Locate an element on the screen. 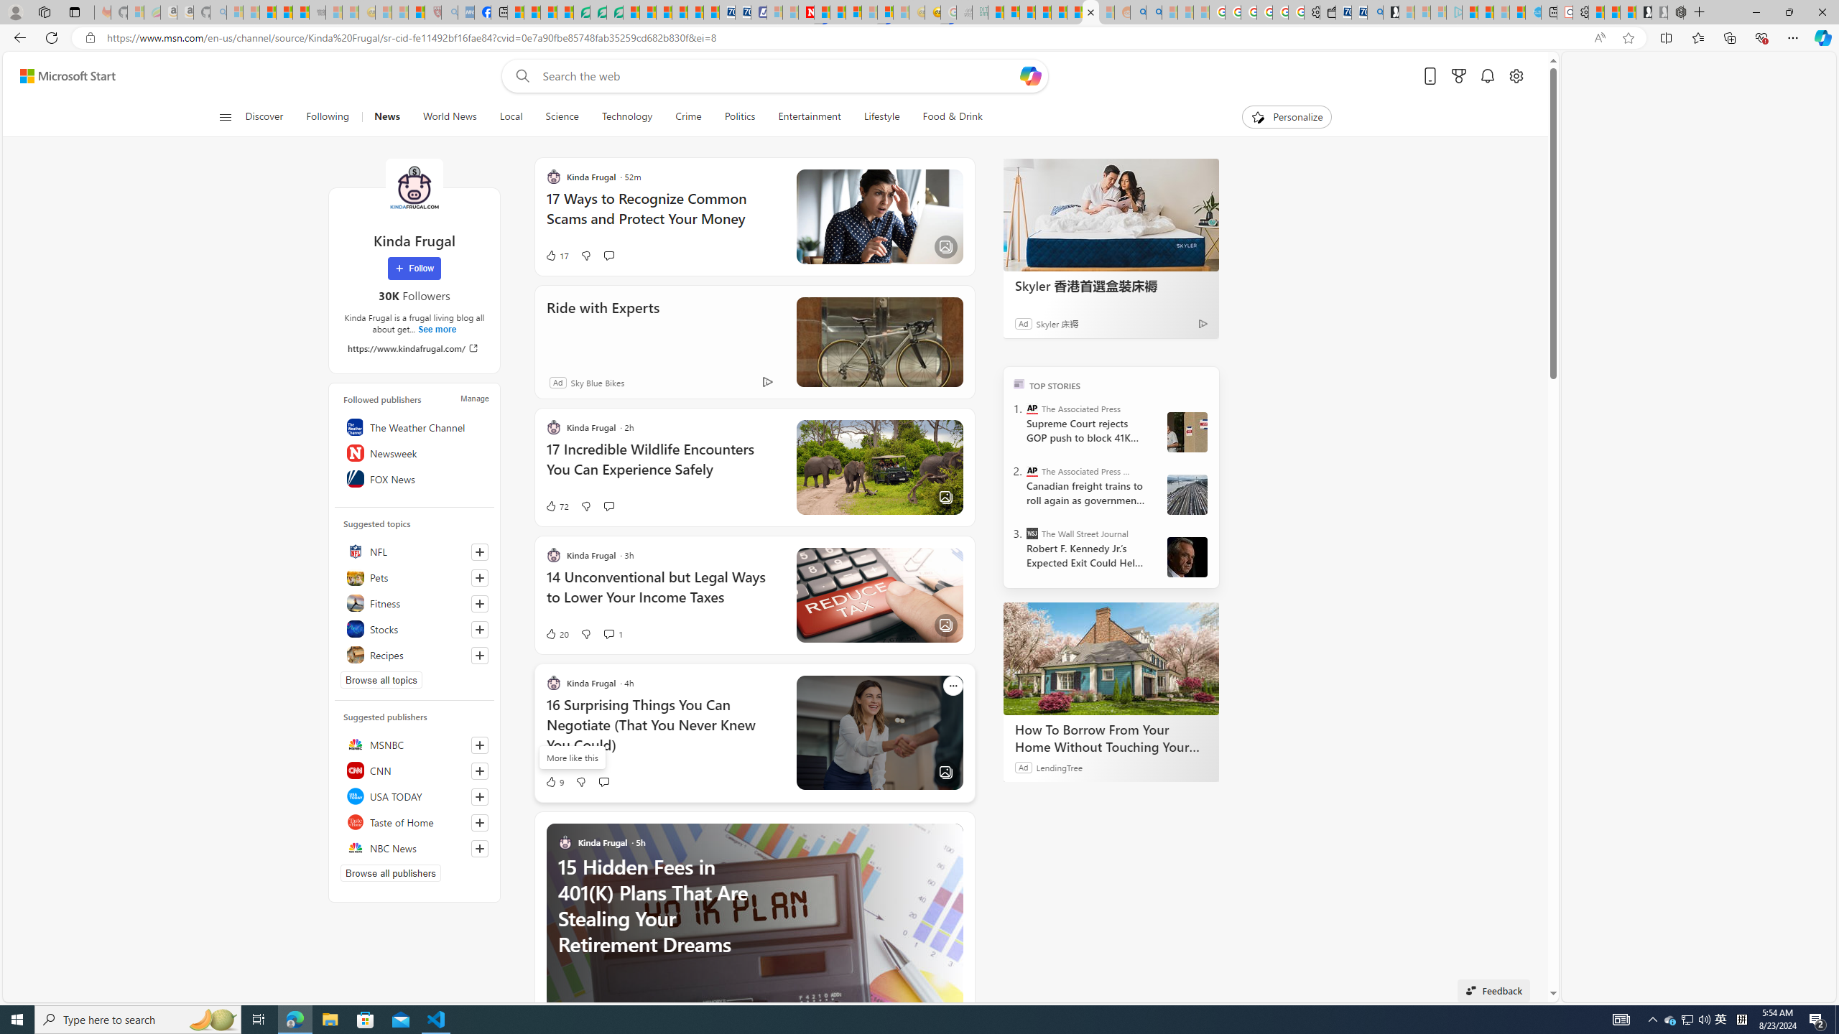 This screenshot has width=1839, height=1034. Play Free Online Games | Games from Microsoft Start is located at coordinates (1644, 12).